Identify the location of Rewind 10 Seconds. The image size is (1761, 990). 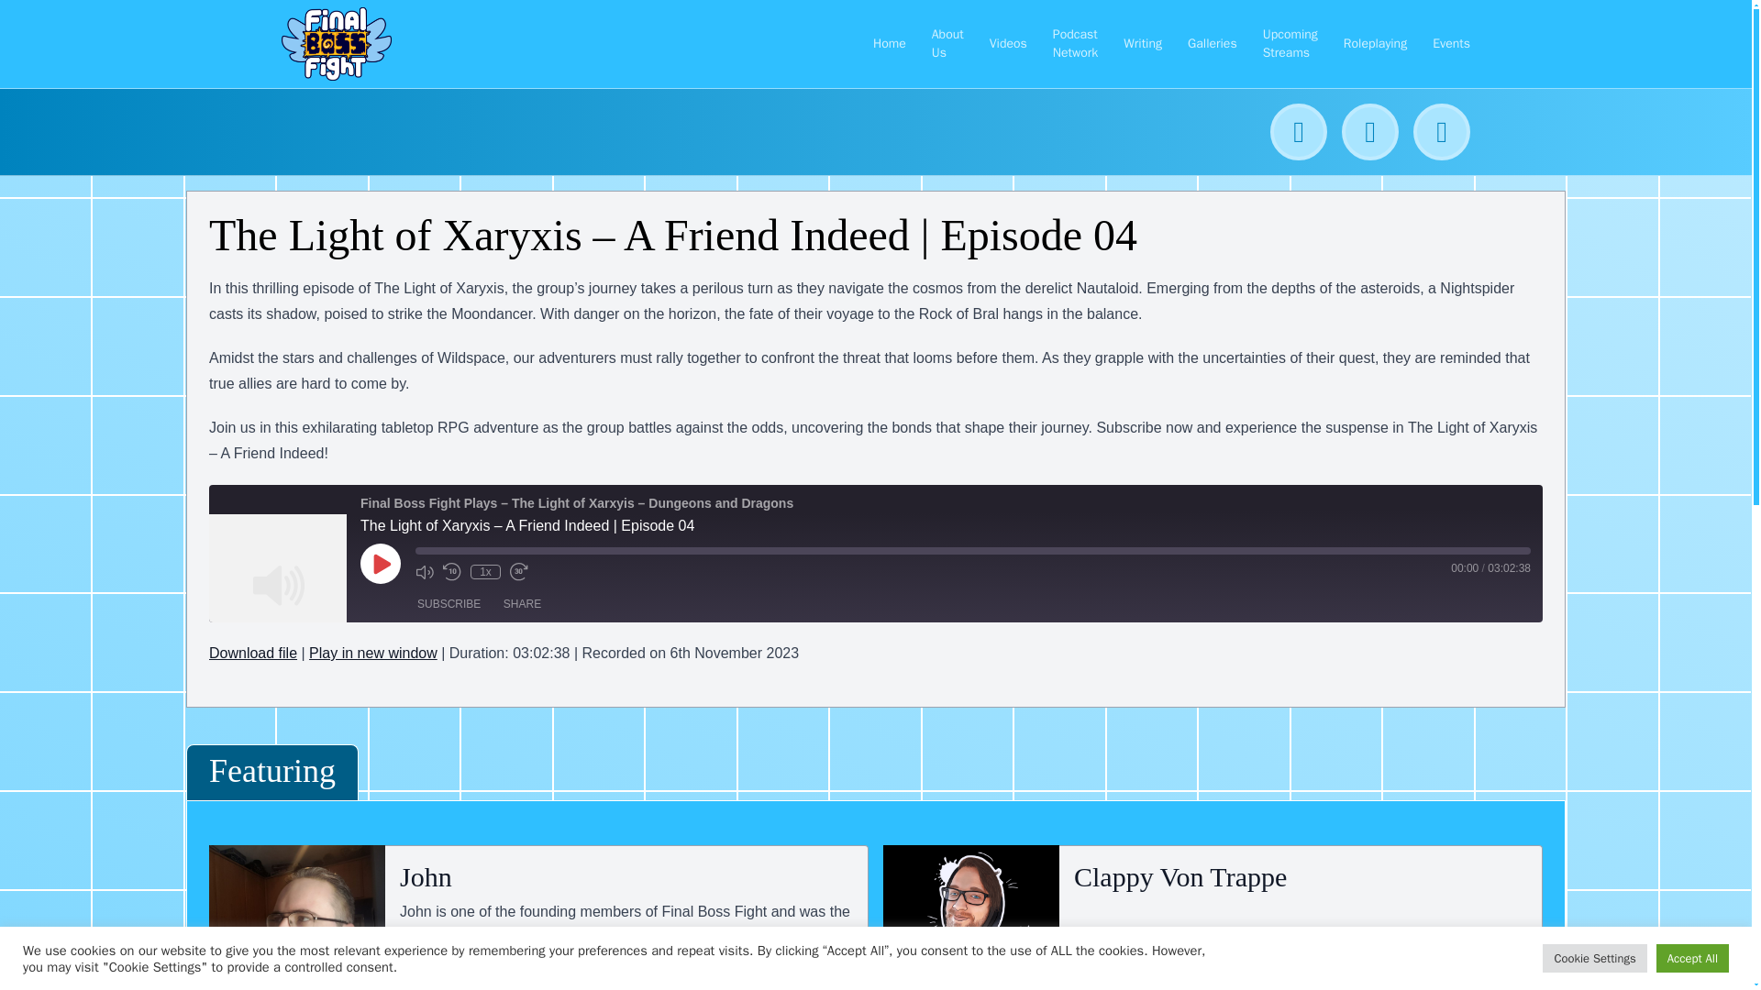
(452, 572).